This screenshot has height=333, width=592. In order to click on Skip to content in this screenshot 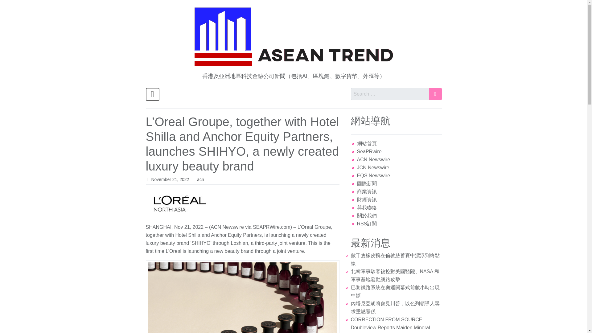, I will do `click(149, 16)`.